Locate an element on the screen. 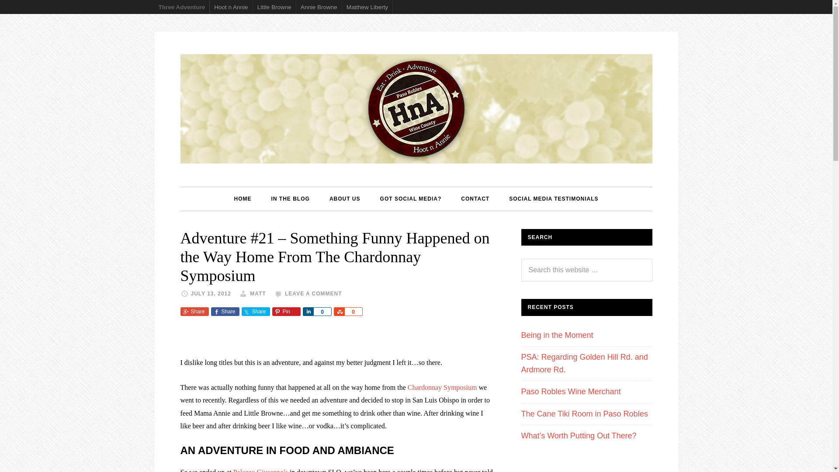 The height and width of the screenshot is (472, 839). LEAVE A COMMENT is located at coordinates (314, 294).